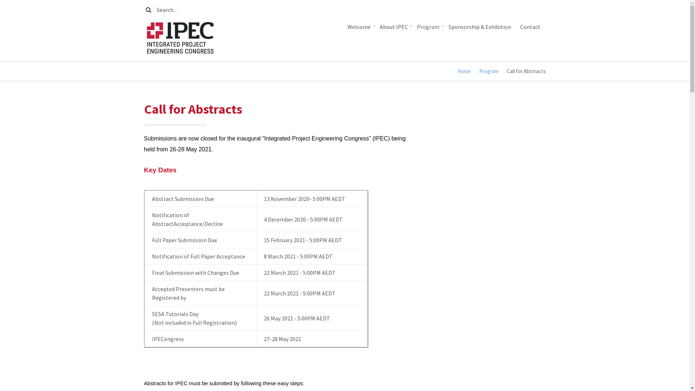  I want to click on Home, so click(180, 37).